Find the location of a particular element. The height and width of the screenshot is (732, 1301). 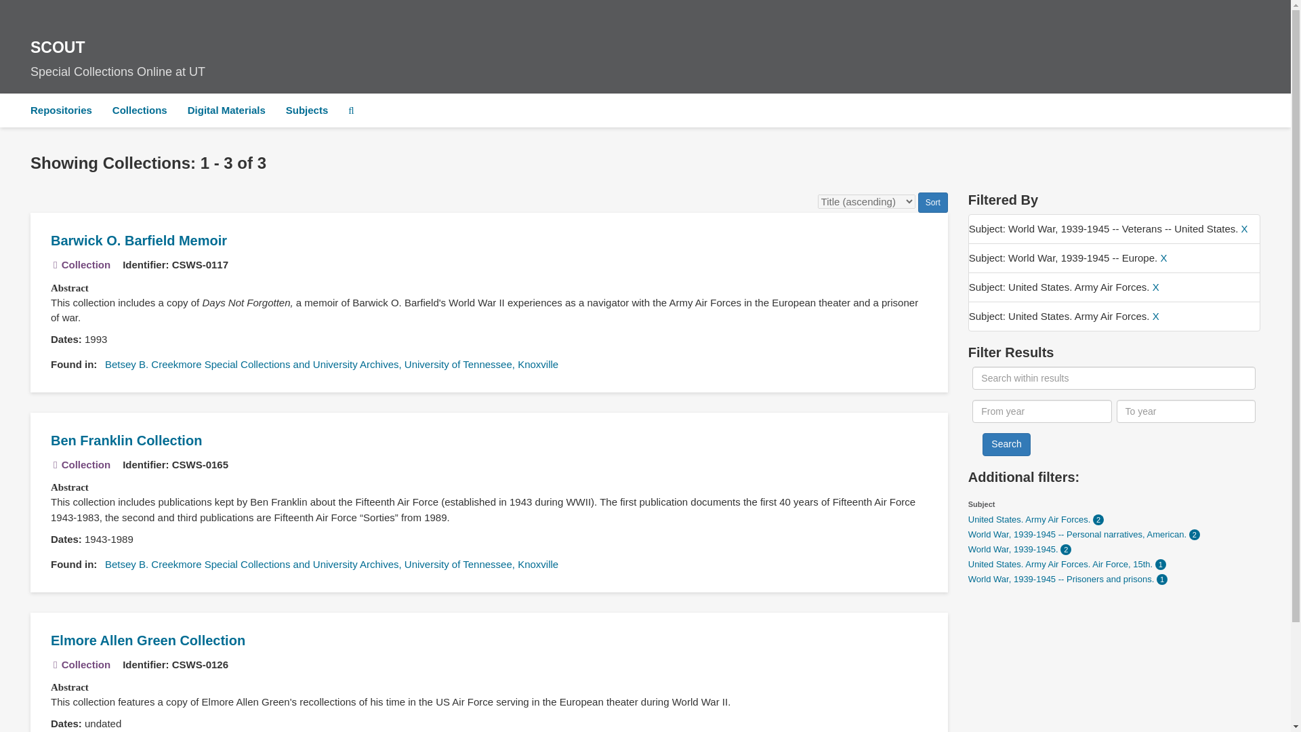

translation missing: en.dates is located at coordinates (64, 723).